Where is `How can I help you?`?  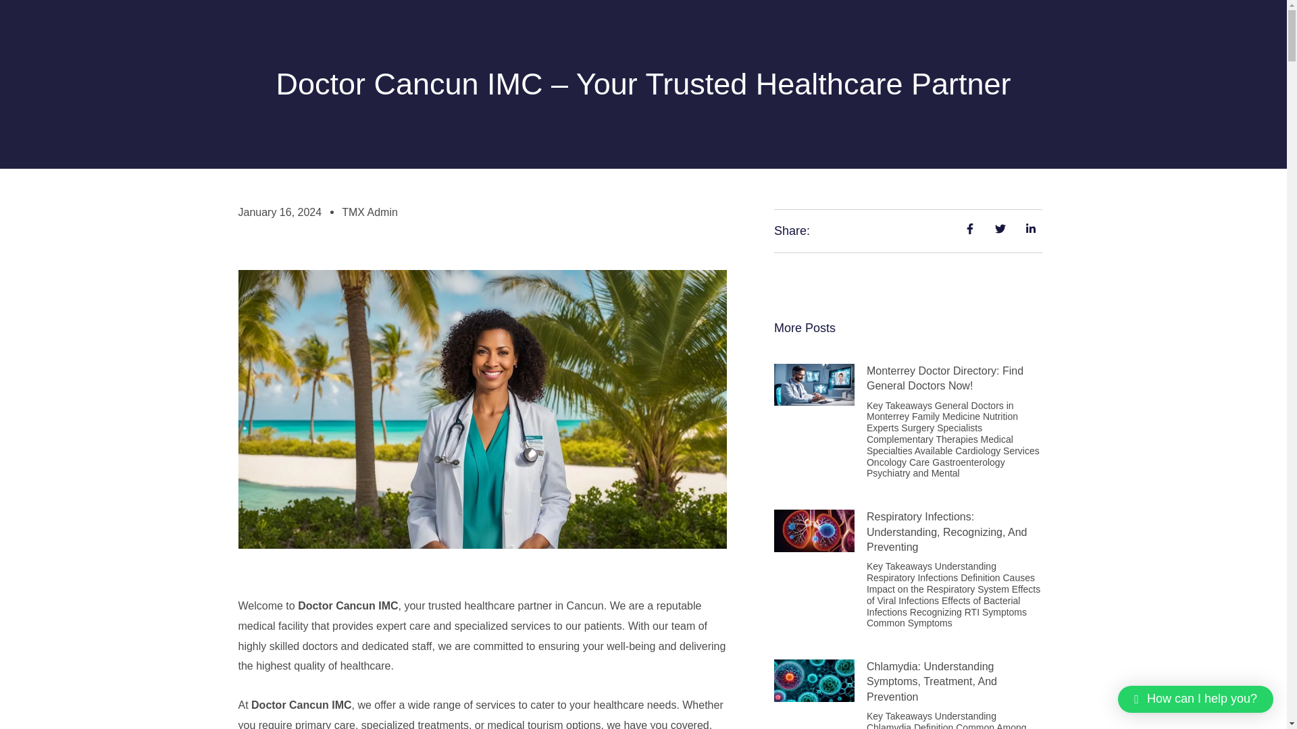 How can I help you? is located at coordinates (1196, 699).